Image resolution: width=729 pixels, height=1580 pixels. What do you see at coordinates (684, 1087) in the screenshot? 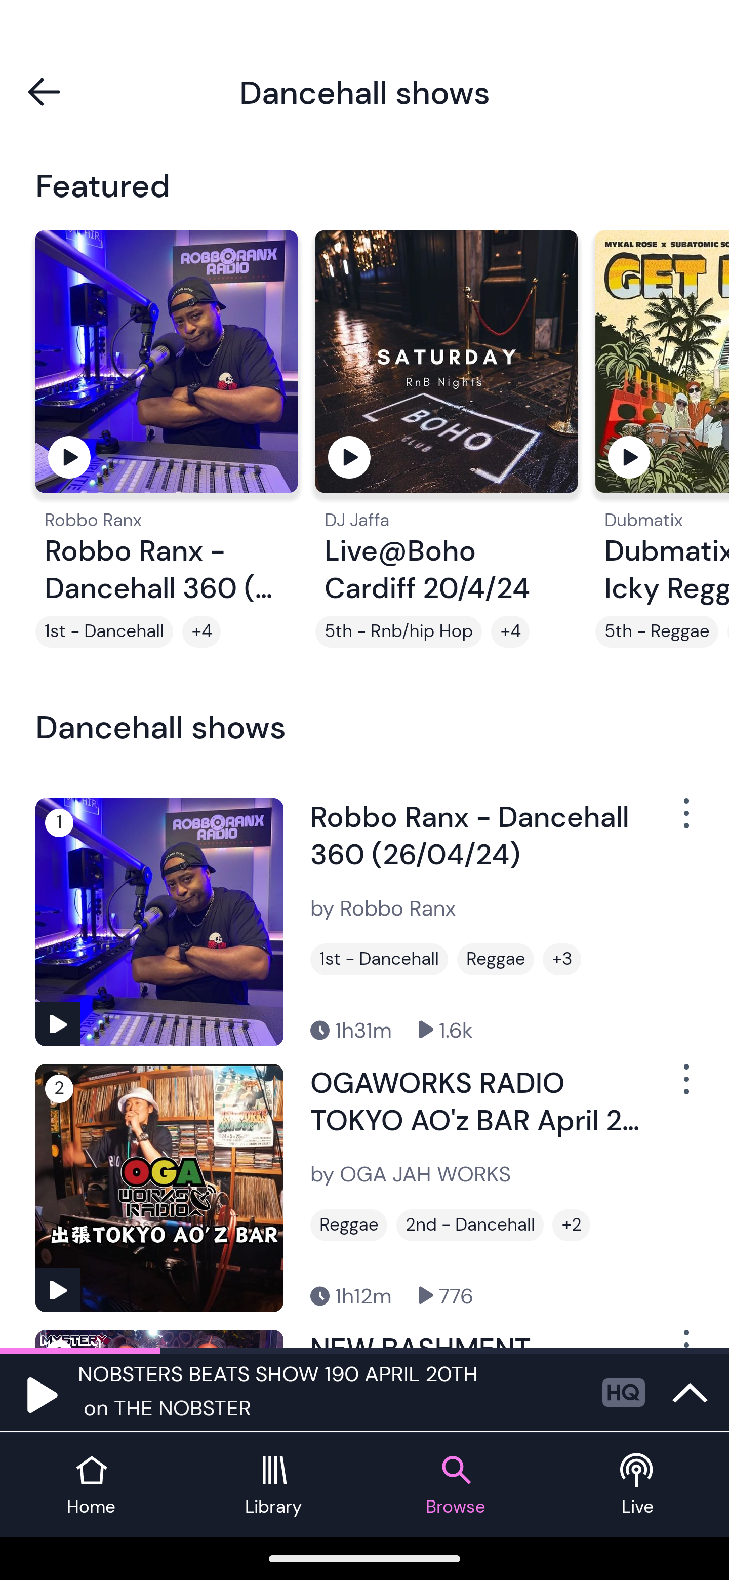
I see `Show Options Menu Button` at bounding box center [684, 1087].